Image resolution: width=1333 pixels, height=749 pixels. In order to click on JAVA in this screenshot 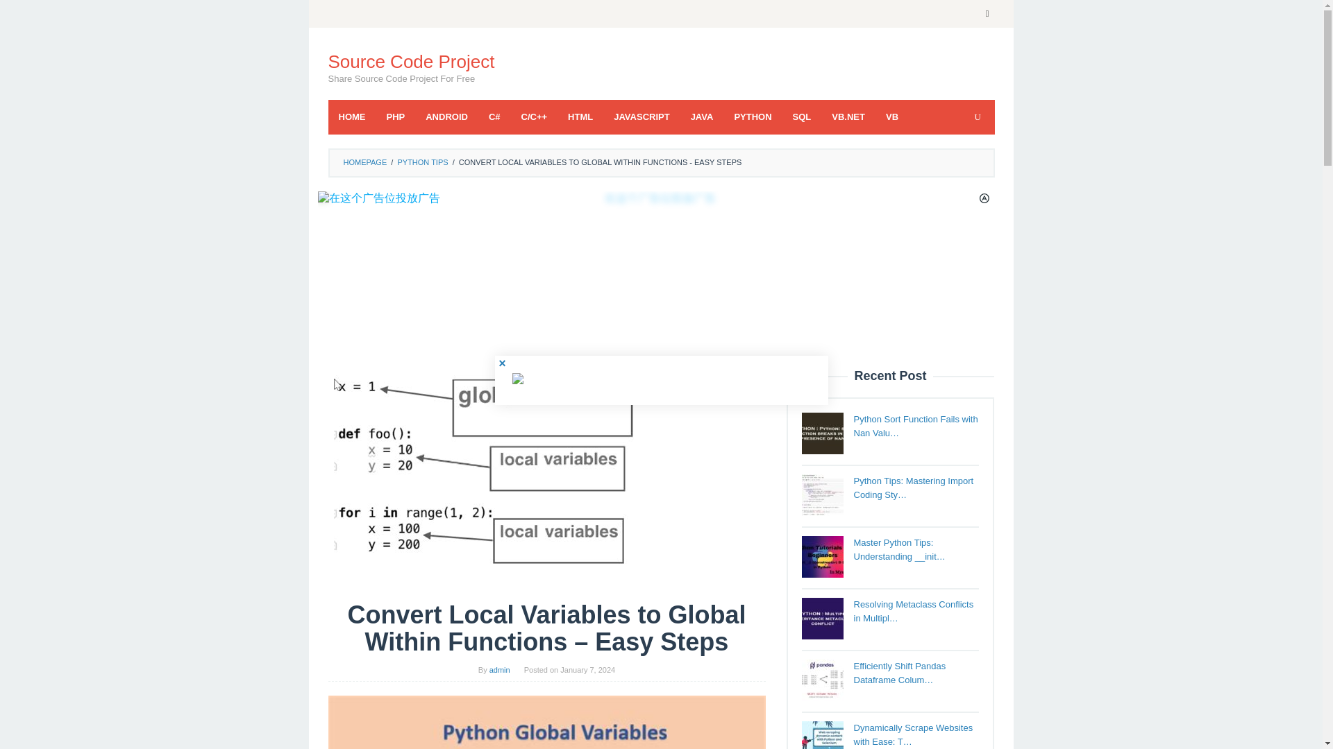, I will do `click(701, 117)`.